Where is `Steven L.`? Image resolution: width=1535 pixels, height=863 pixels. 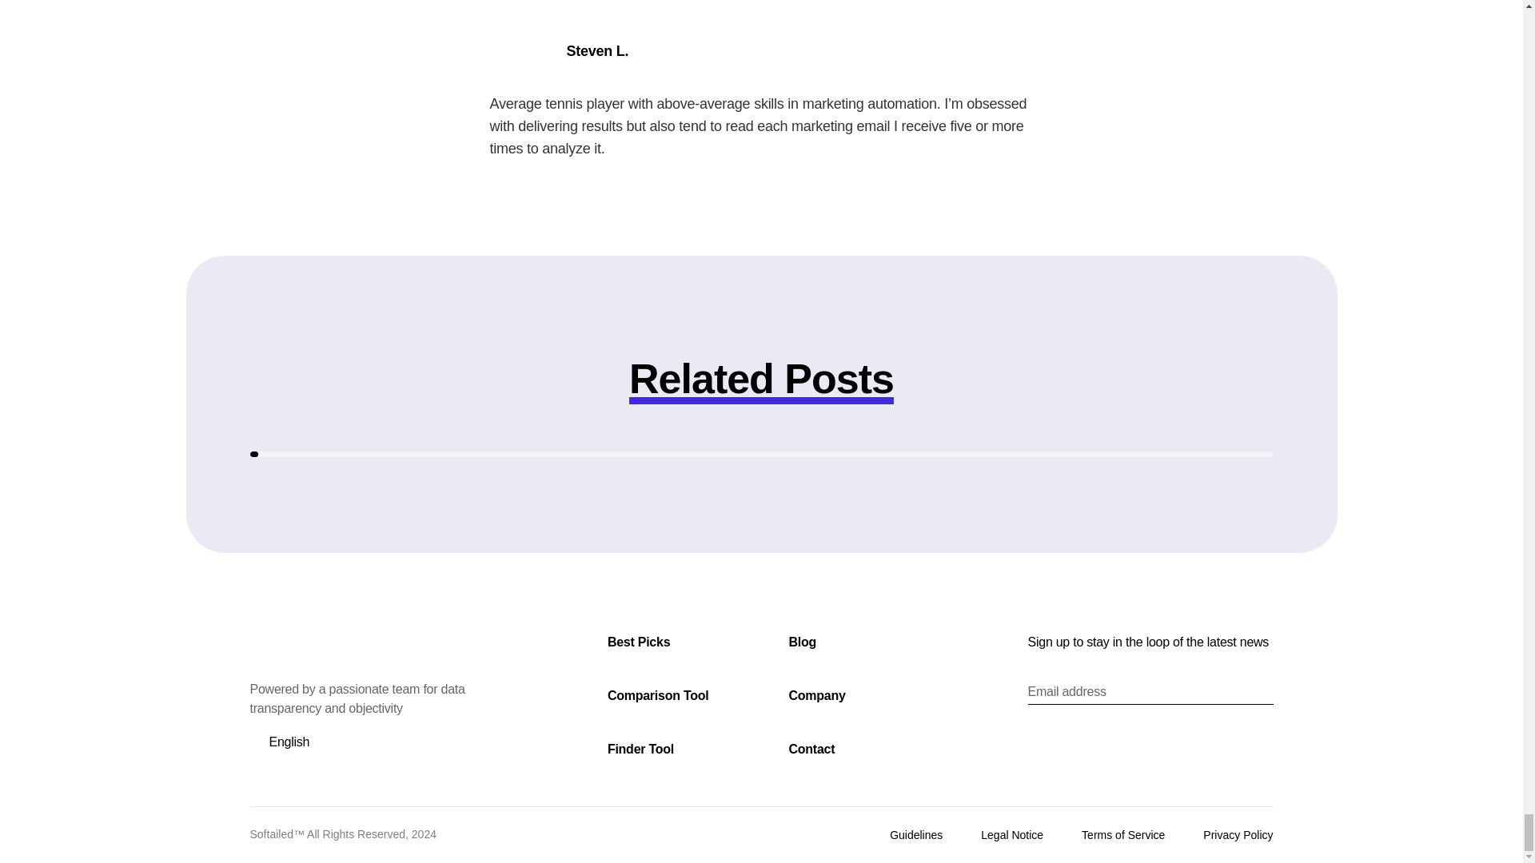
Steven L. is located at coordinates (596, 50).